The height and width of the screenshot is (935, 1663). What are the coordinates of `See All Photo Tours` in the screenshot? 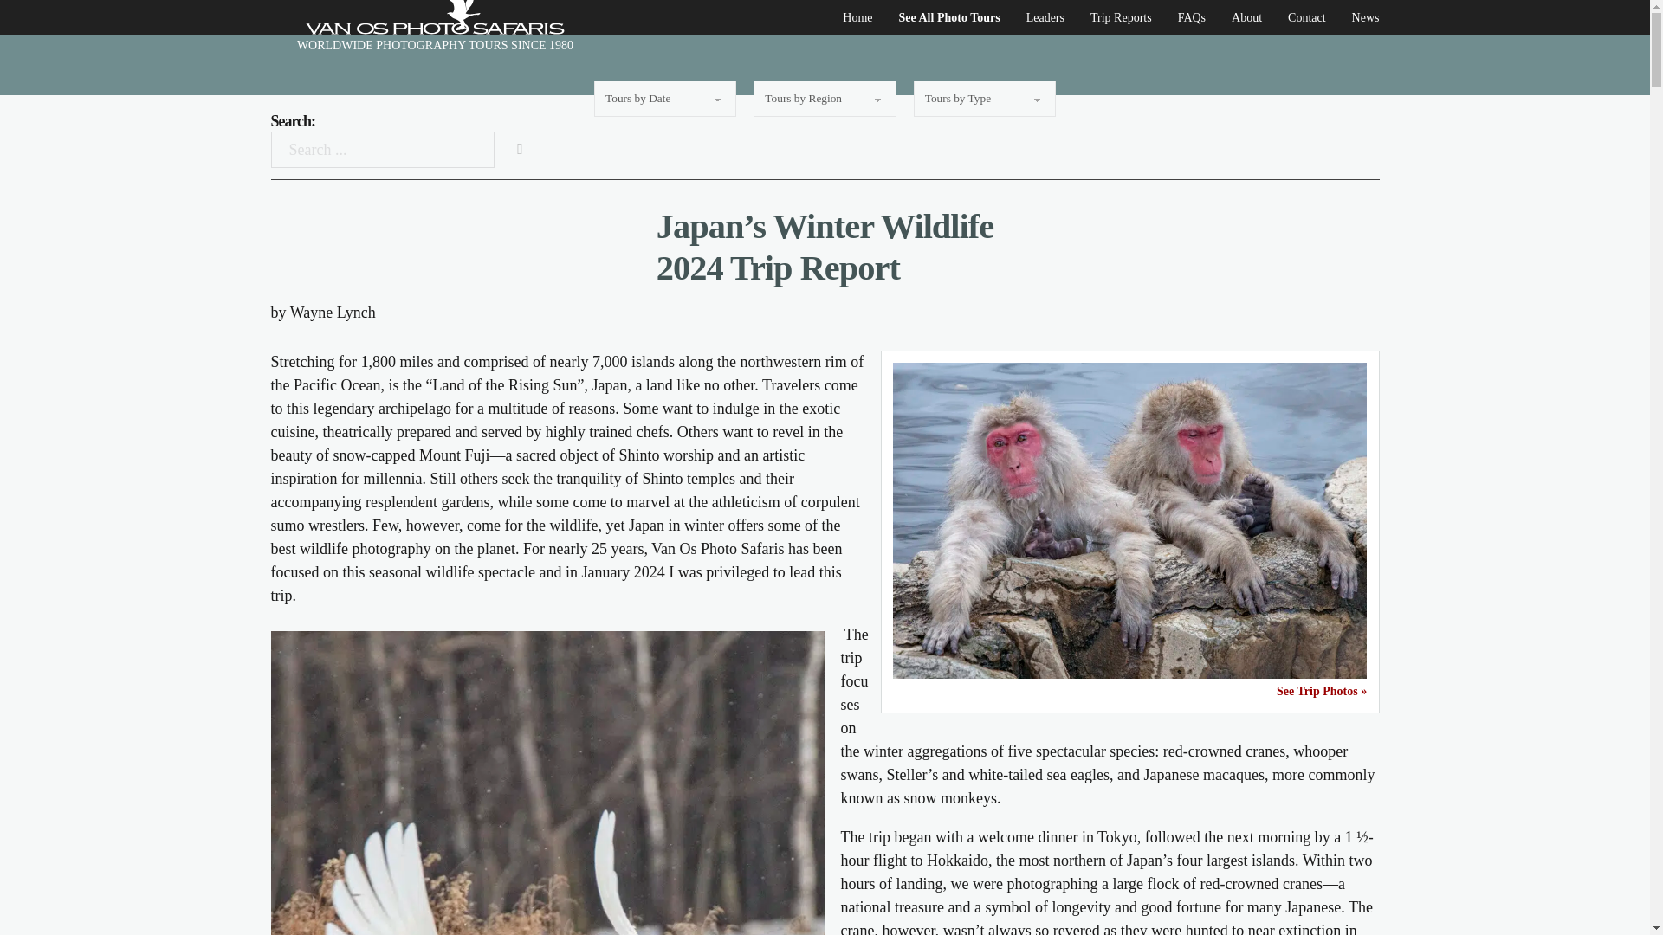 It's located at (949, 17).